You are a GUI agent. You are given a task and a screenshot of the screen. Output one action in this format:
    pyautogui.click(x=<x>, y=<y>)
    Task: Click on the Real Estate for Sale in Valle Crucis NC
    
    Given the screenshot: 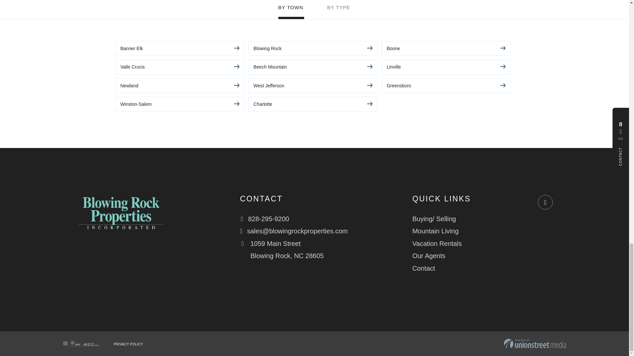 What is the action you would take?
    pyautogui.click(x=180, y=67)
    